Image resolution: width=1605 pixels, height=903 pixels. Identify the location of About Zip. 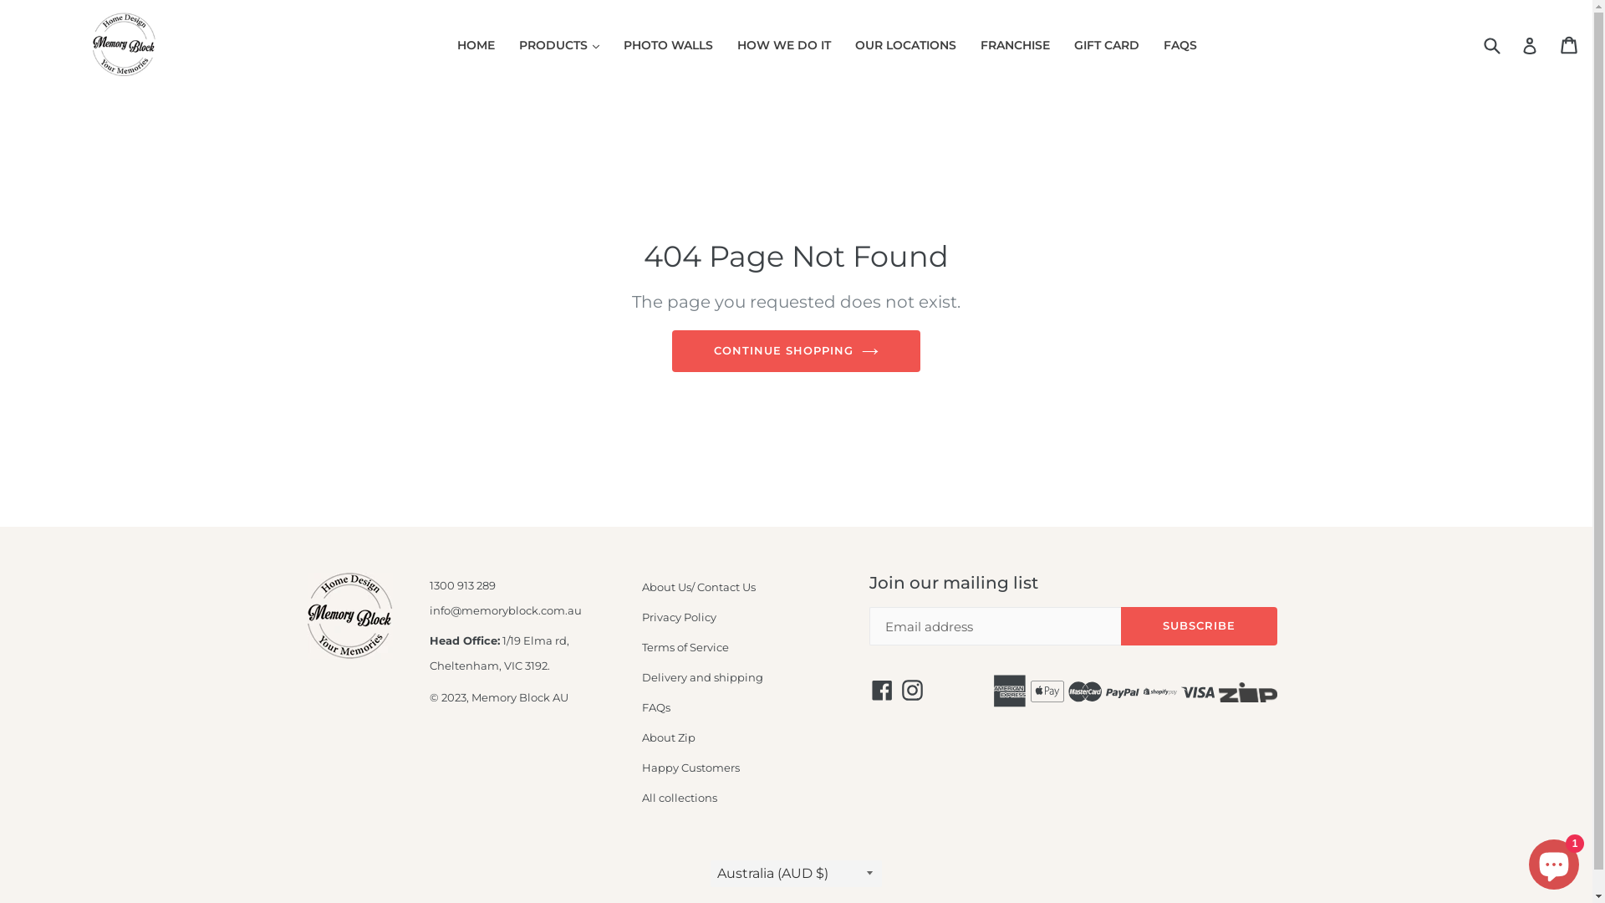
(669, 737).